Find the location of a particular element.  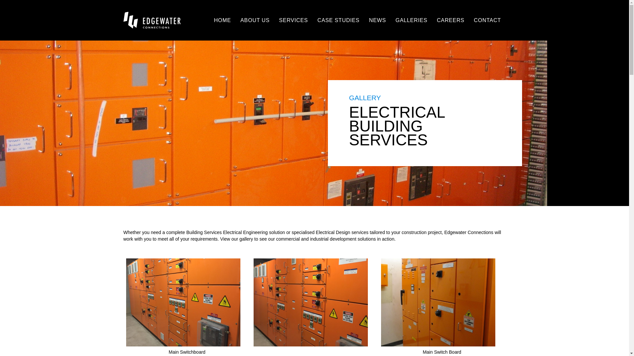

CONTACT is located at coordinates (487, 20).